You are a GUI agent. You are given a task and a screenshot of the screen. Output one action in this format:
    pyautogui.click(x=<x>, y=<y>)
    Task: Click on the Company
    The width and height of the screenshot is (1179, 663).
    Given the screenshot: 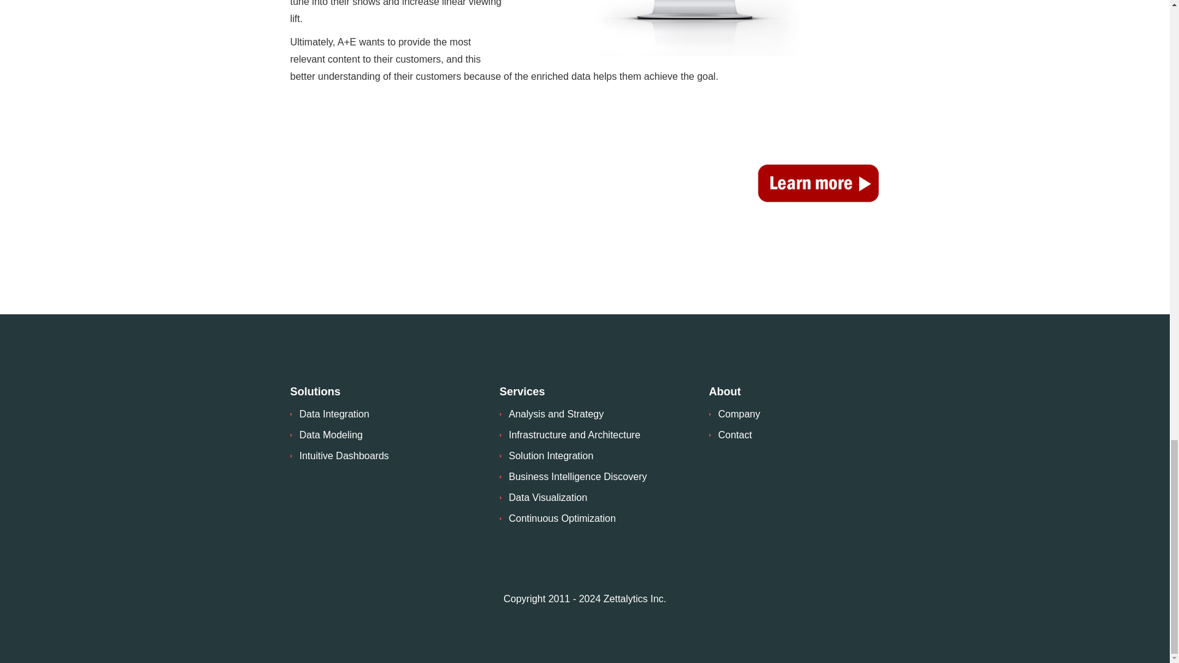 What is the action you would take?
    pyautogui.click(x=739, y=414)
    